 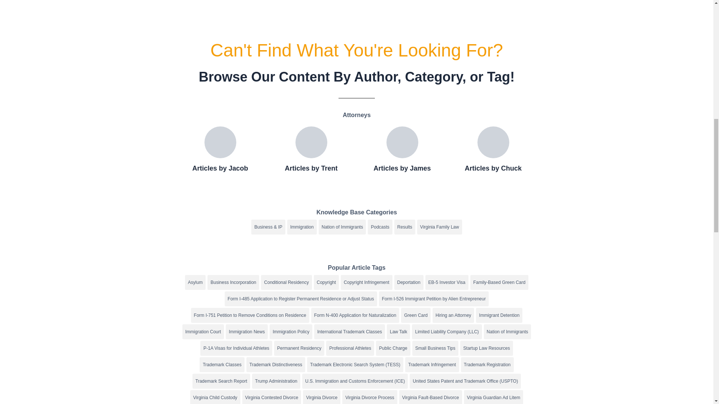 What do you see at coordinates (493, 142) in the screenshot?
I see `Chuck-Squared-Image.jpg` at bounding box center [493, 142].